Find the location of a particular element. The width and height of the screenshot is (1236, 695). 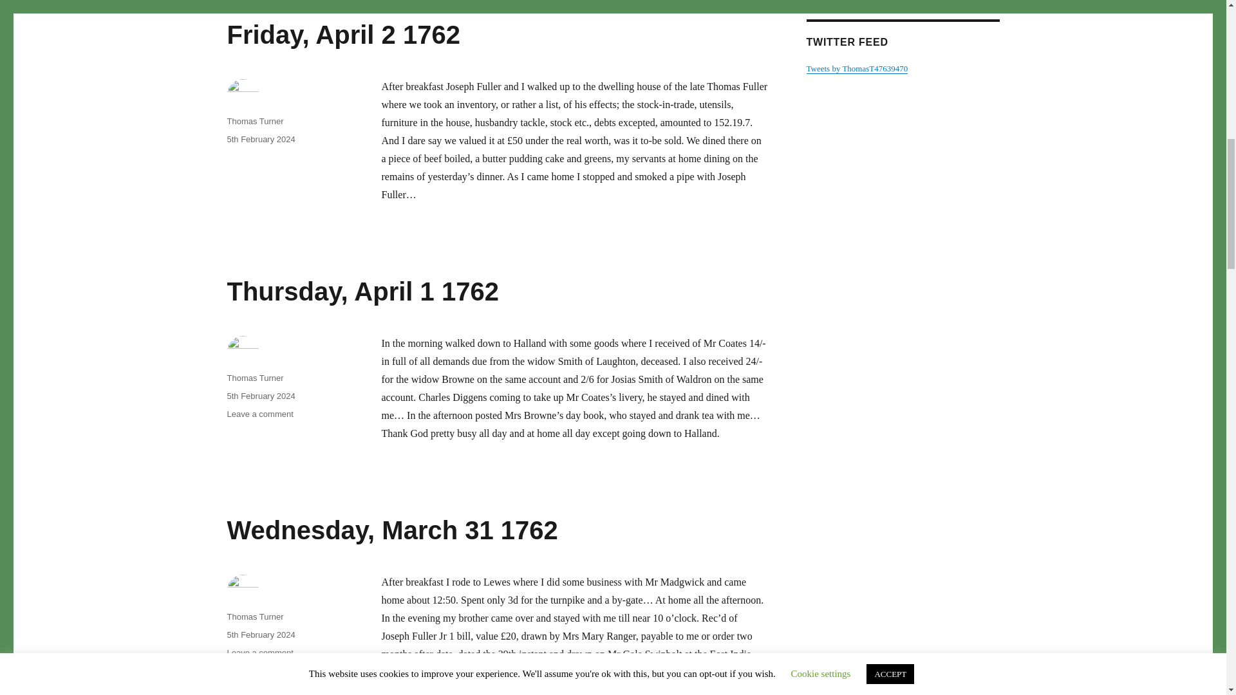

Thomas Turner is located at coordinates (259, 653).